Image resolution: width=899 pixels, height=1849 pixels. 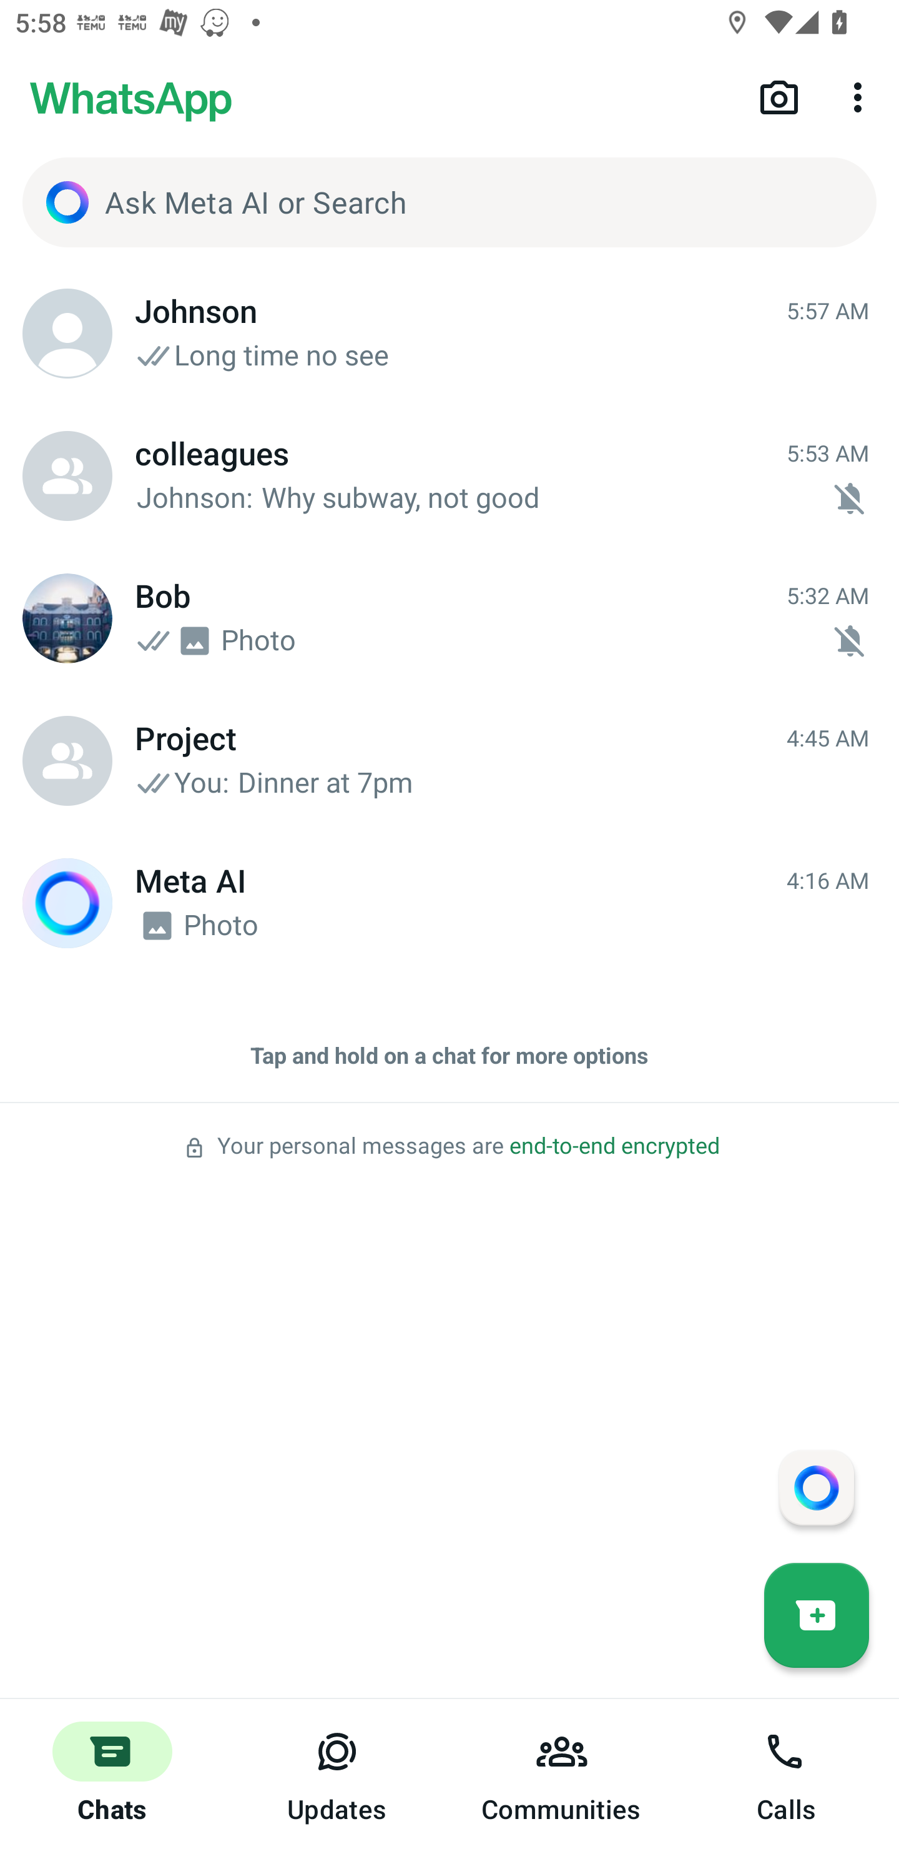 What do you see at coordinates (67, 476) in the screenshot?
I see `colleagues` at bounding box center [67, 476].